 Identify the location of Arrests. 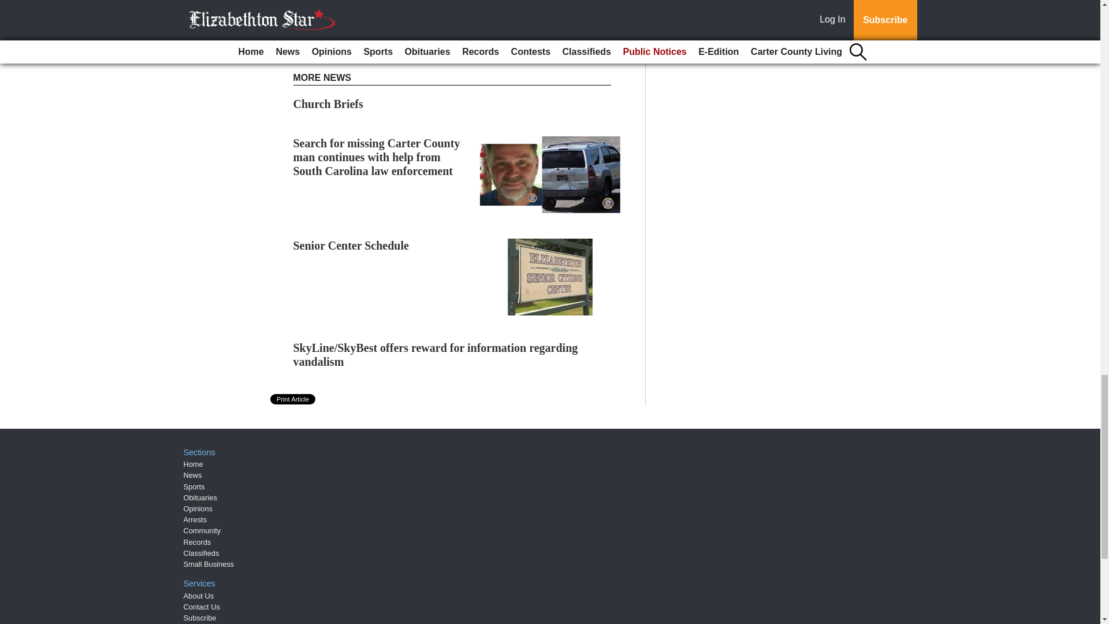
(195, 520).